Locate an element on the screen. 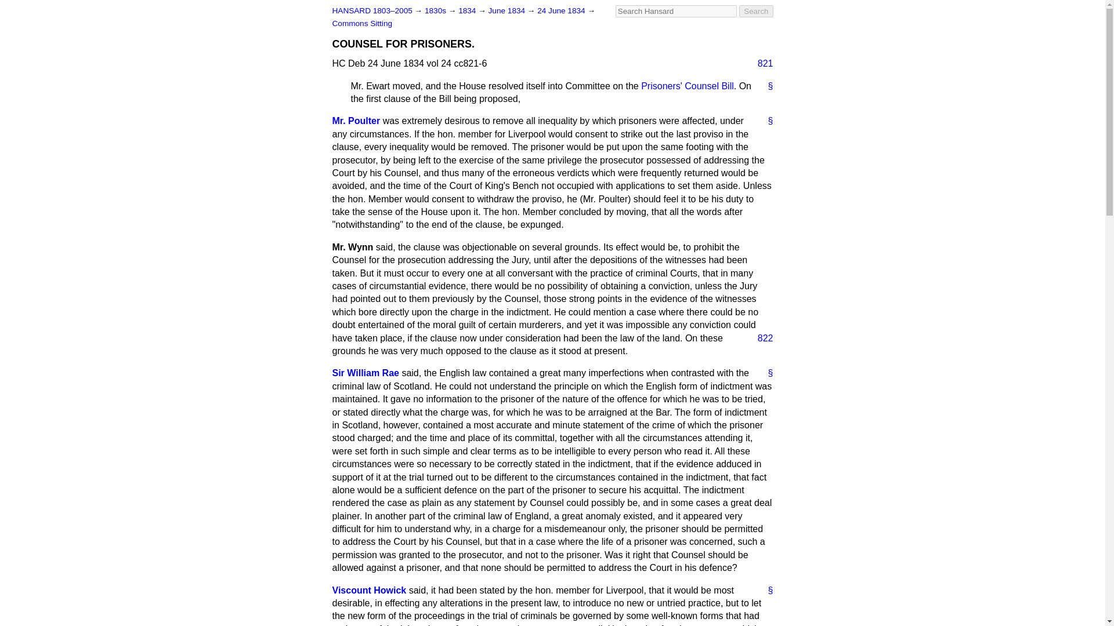 The height and width of the screenshot is (626, 1114). Link to this speech by Viscount  Howick is located at coordinates (766, 590).